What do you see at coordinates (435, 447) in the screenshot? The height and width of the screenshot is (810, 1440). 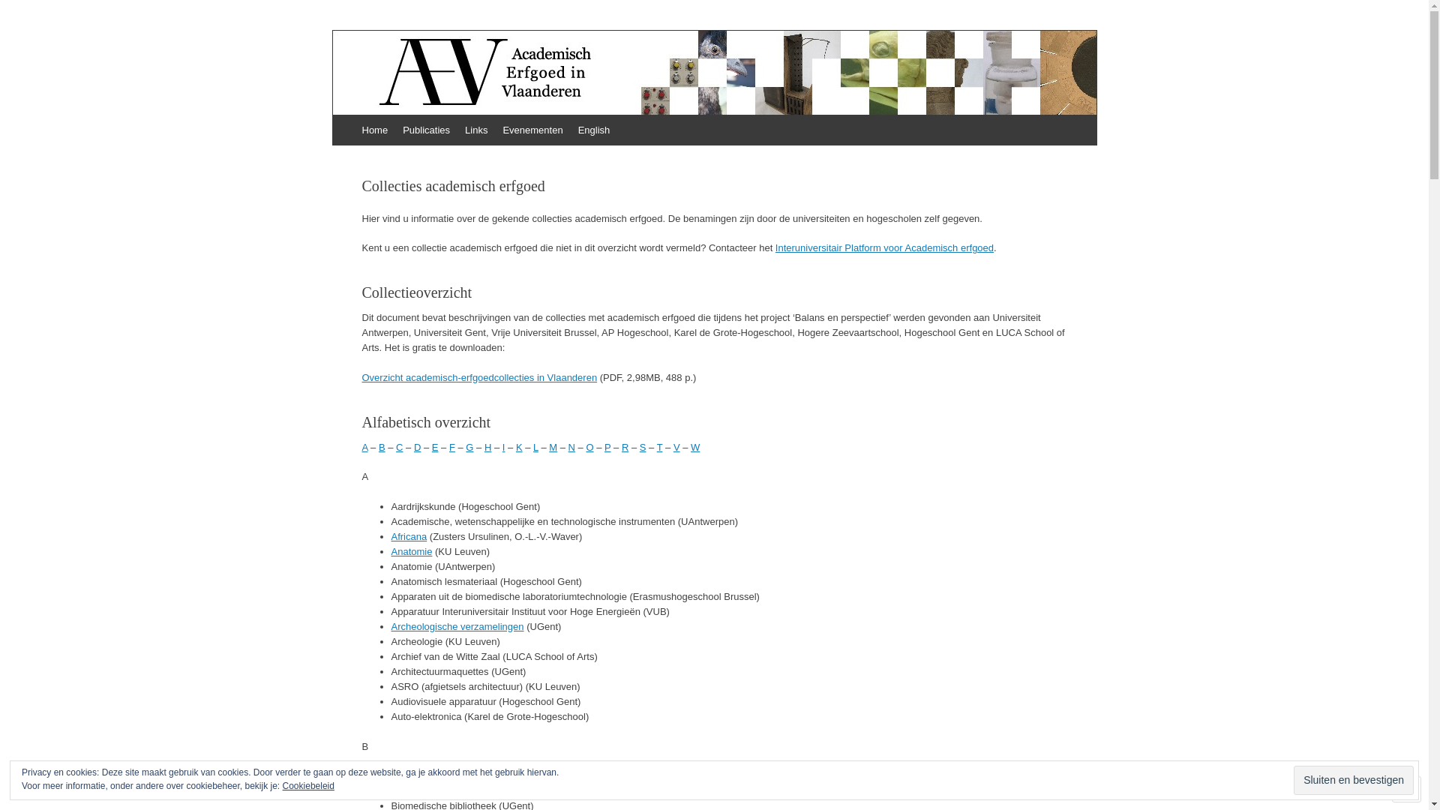 I see `E` at bounding box center [435, 447].